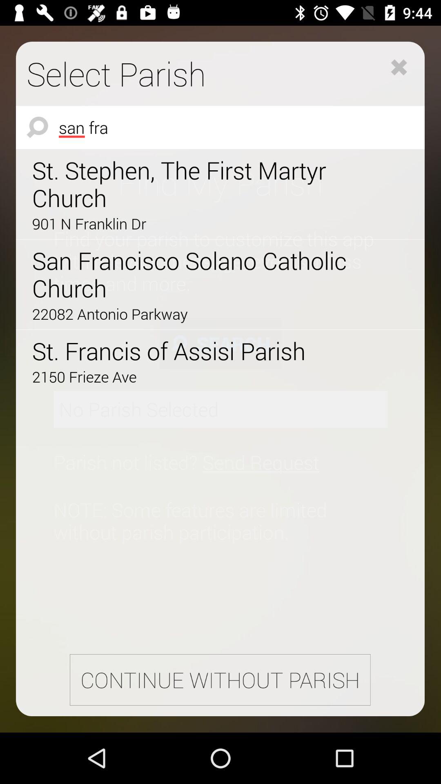  What do you see at coordinates (197, 314) in the screenshot?
I see `turn on the item above st francis of icon` at bounding box center [197, 314].